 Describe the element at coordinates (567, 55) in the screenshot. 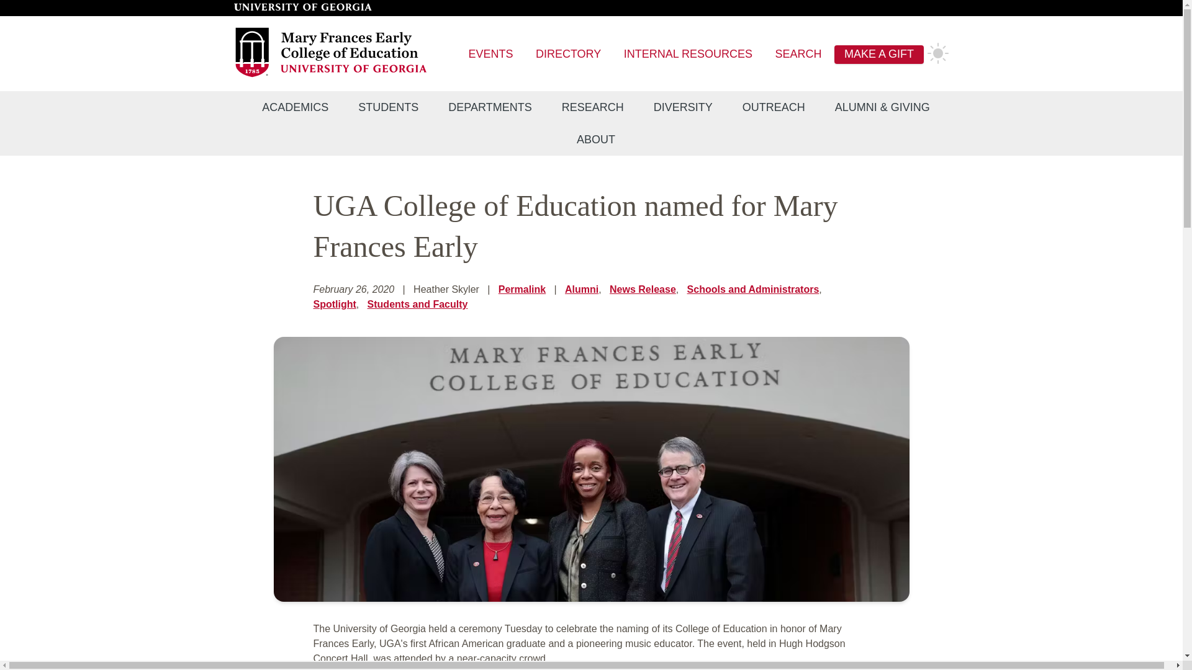

I see `DIRECTORY` at that location.